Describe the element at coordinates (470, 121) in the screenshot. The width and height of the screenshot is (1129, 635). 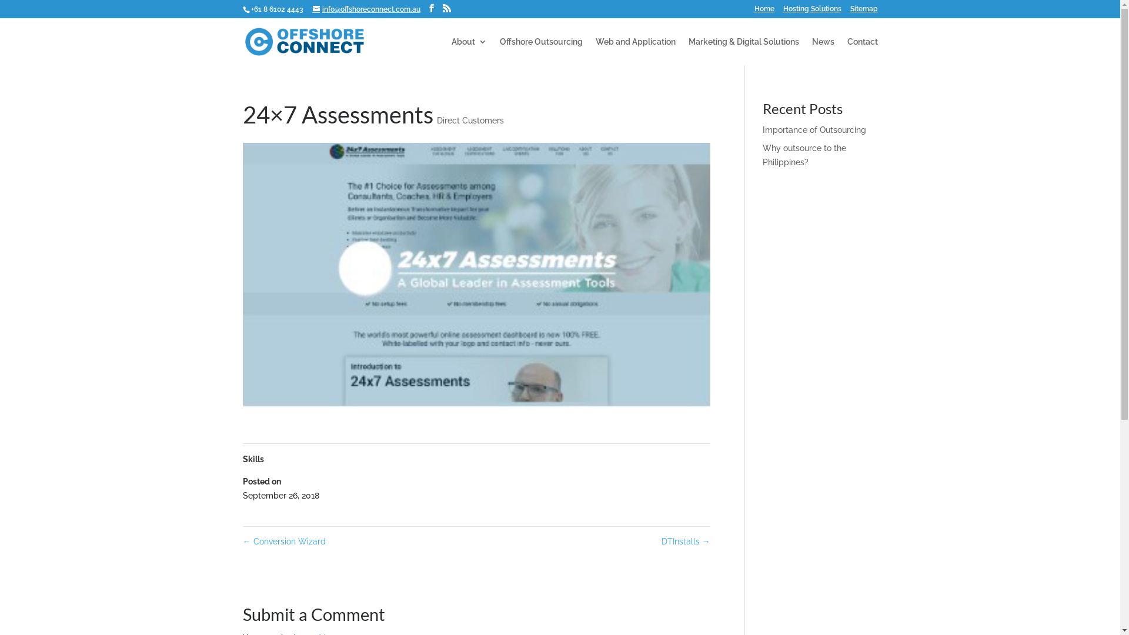
I see `Direct Customers` at that location.